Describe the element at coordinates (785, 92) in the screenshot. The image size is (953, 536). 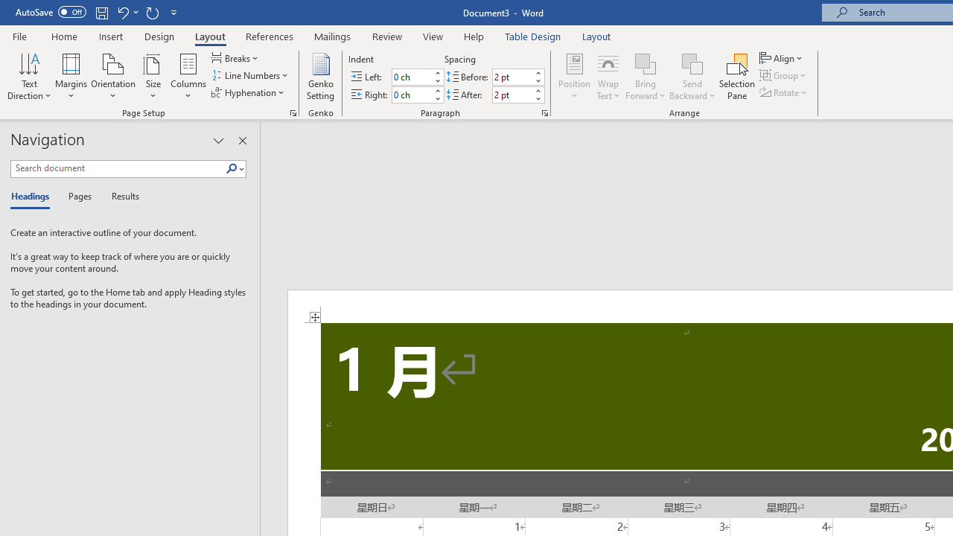
I see `Rotate` at that location.